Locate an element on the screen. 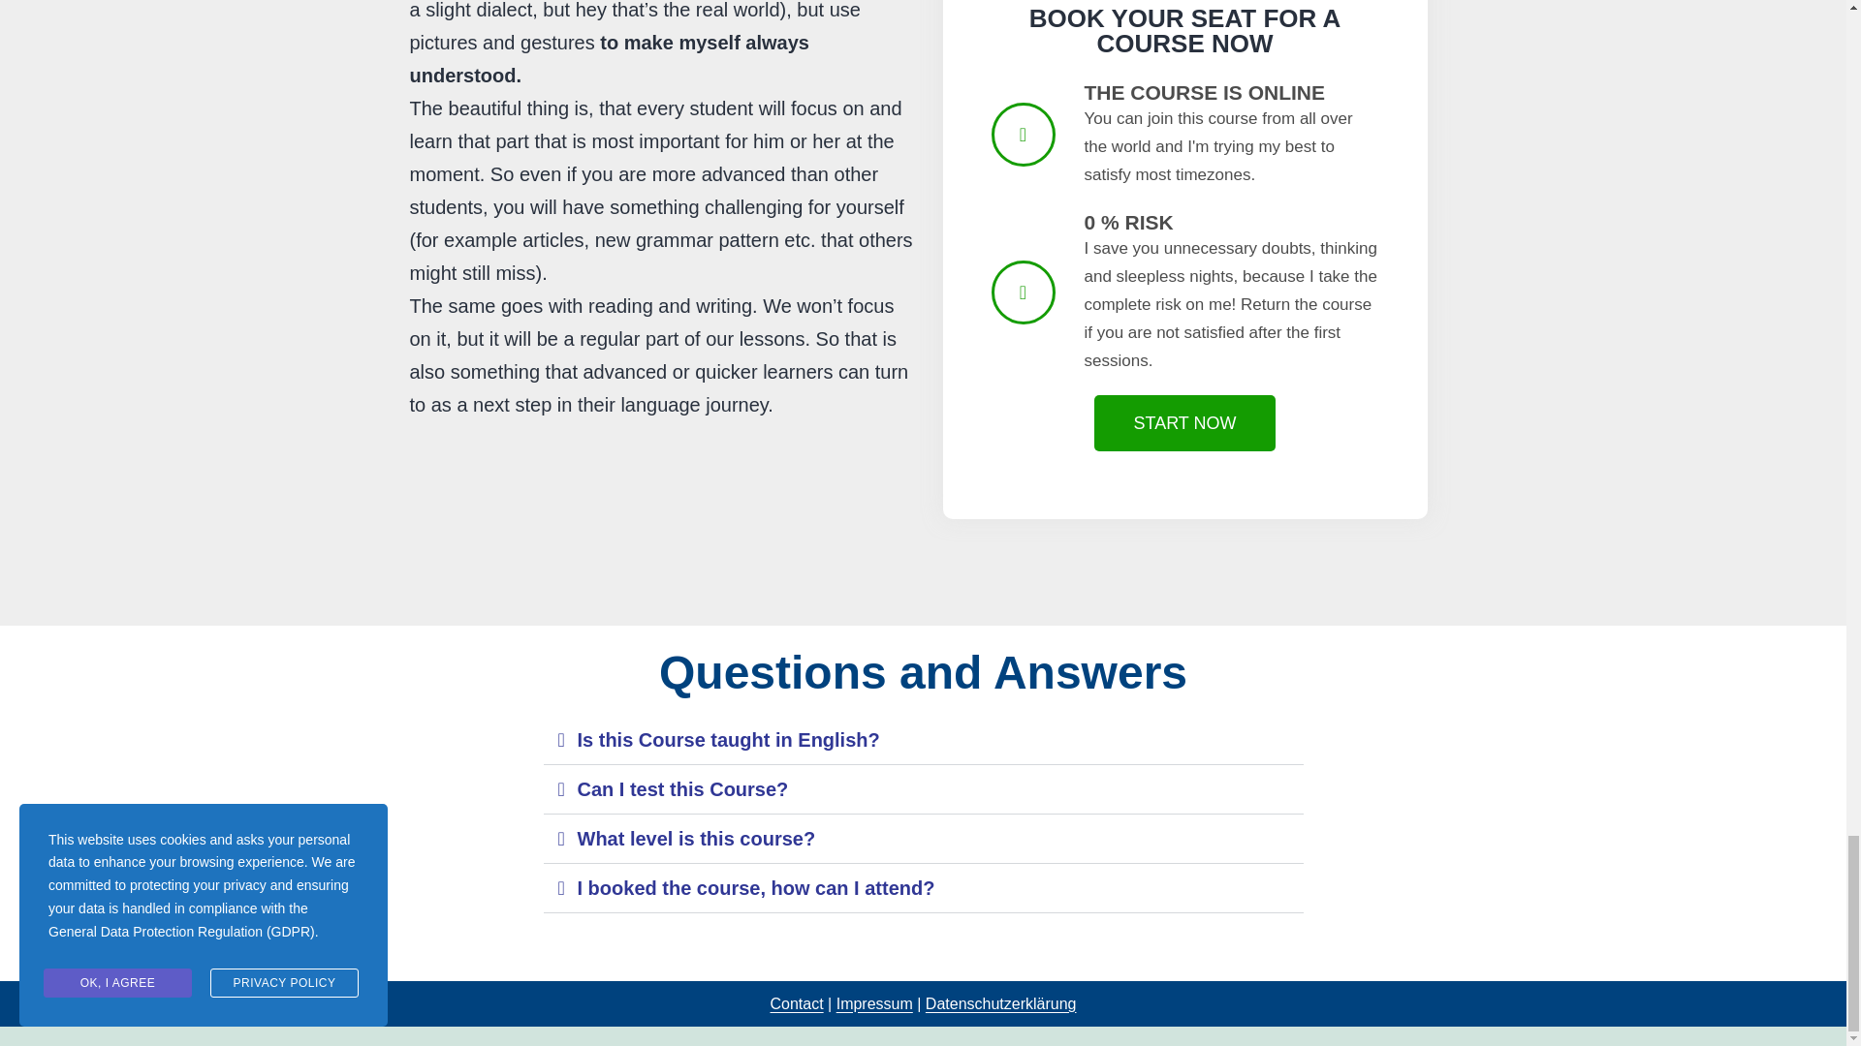 The width and height of the screenshot is (1861, 1046). Can I test this Course? is located at coordinates (682, 788).